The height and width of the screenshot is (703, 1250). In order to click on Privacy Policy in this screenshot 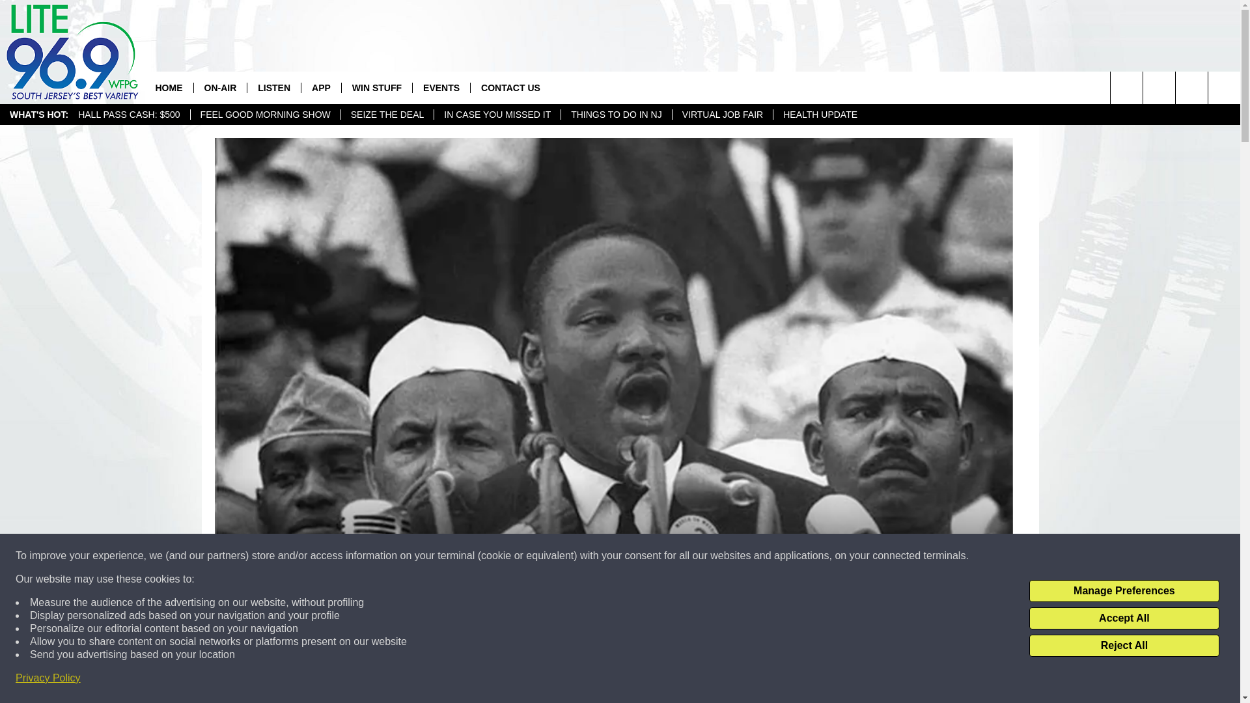, I will do `click(48, 678)`.